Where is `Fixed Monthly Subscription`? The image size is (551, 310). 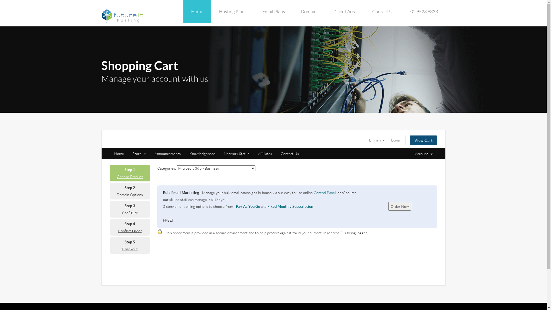 Fixed Monthly Subscription is located at coordinates (290, 206).